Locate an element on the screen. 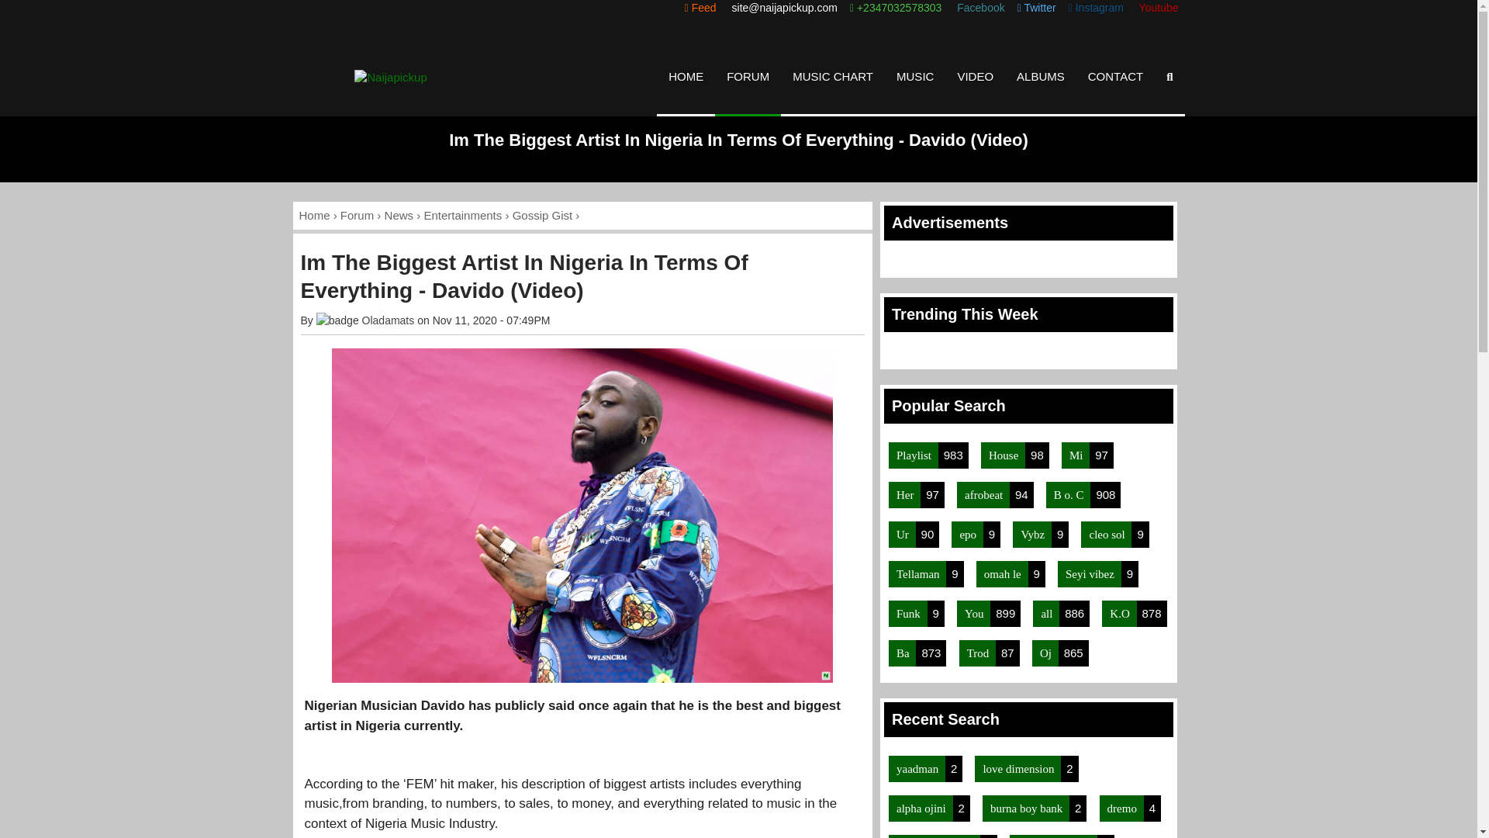 The height and width of the screenshot is (838, 1489). Oladamats is located at coordinates (388, 320).